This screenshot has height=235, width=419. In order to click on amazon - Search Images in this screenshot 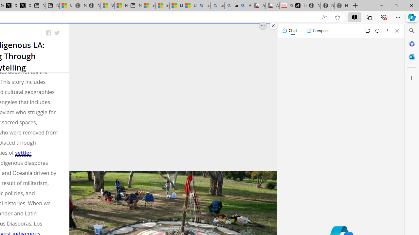, I will do `click(231, 6)`.